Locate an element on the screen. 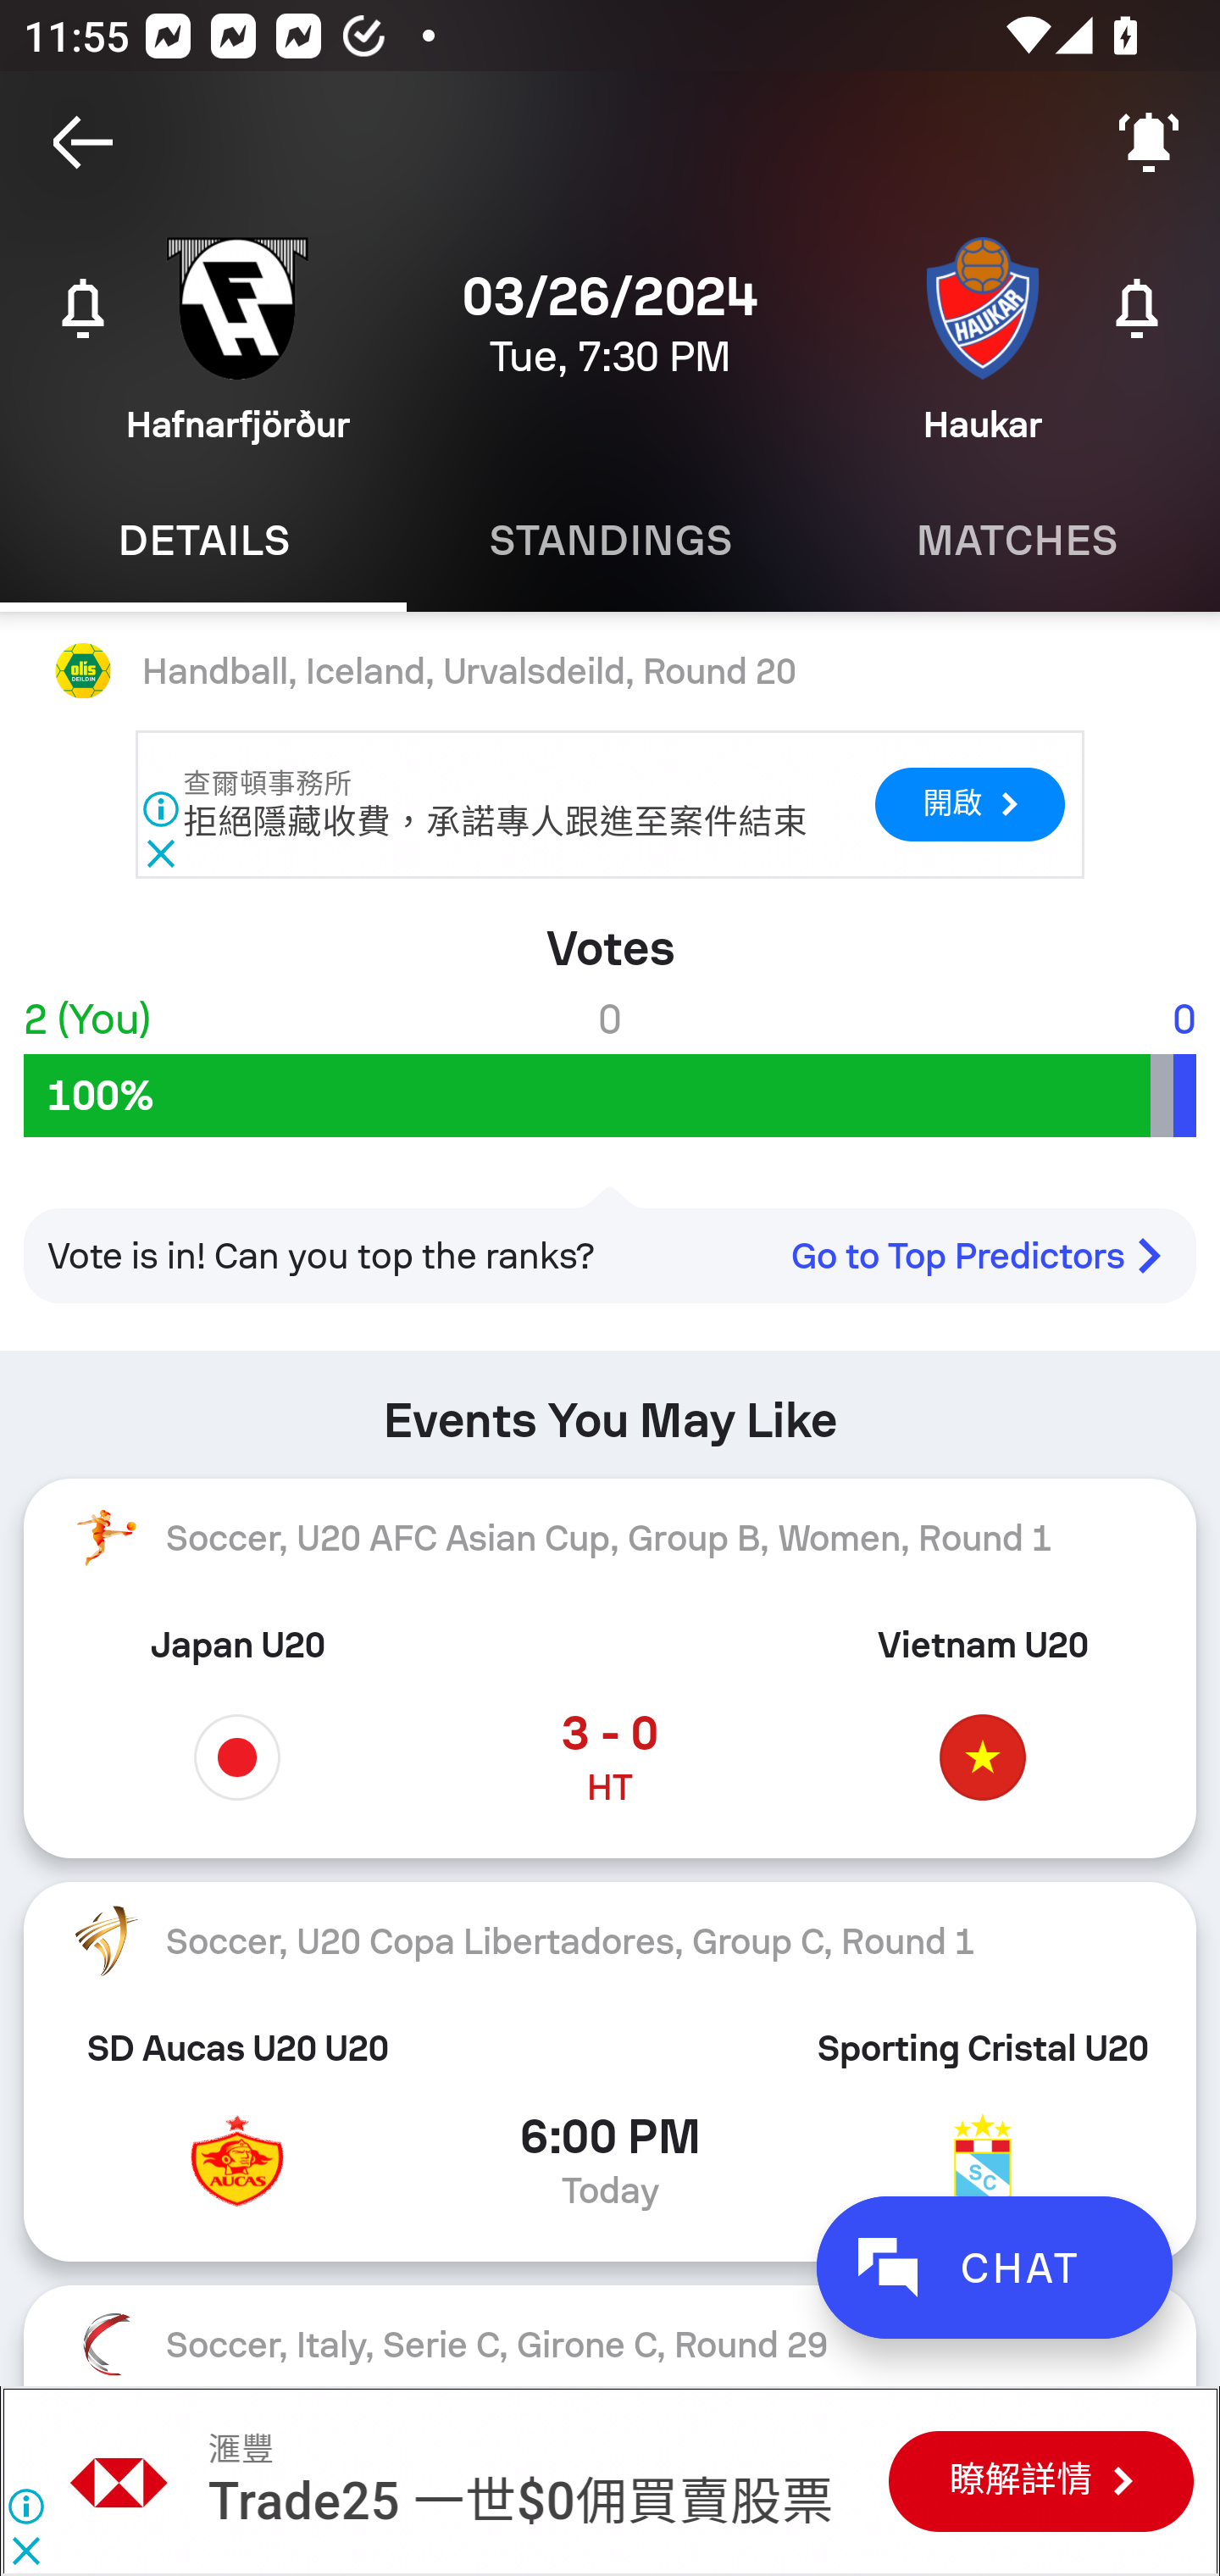  瞭解詳情 is located at coordinates (1040, 2480).